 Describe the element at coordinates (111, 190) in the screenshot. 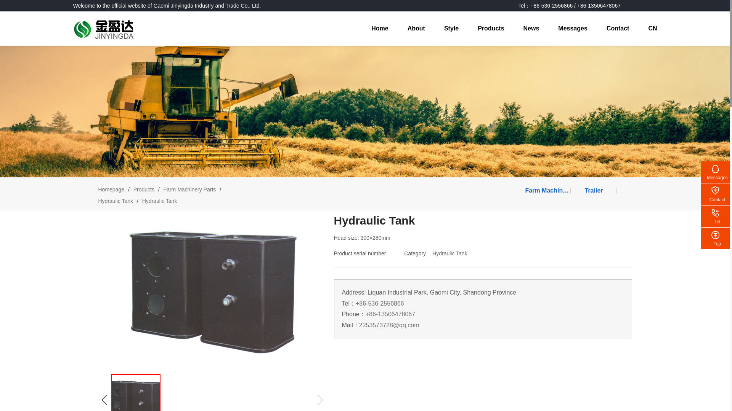

I see `Homepage` at that location.